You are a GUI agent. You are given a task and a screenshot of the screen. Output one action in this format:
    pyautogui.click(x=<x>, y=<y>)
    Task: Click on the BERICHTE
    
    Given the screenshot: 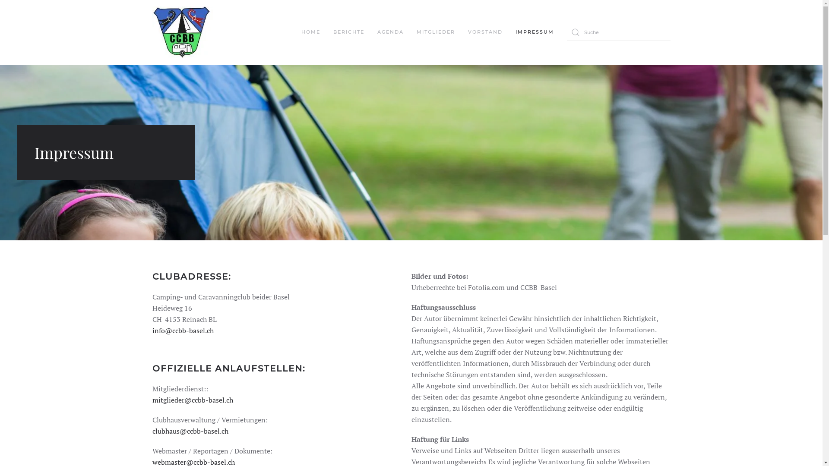 What is the action you would take?
    pyautogui.click(x=349, y=32)
    